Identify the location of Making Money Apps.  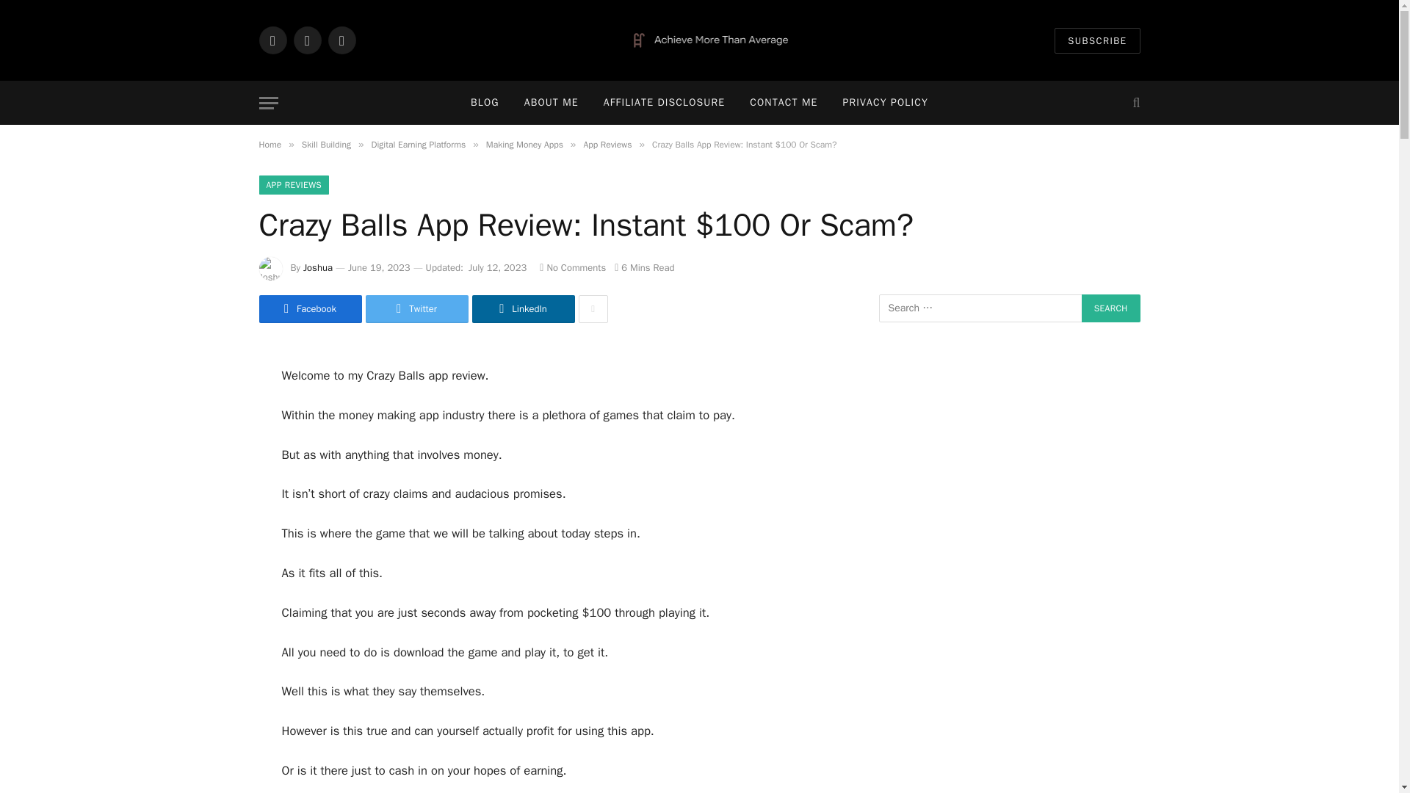
(524, 145).